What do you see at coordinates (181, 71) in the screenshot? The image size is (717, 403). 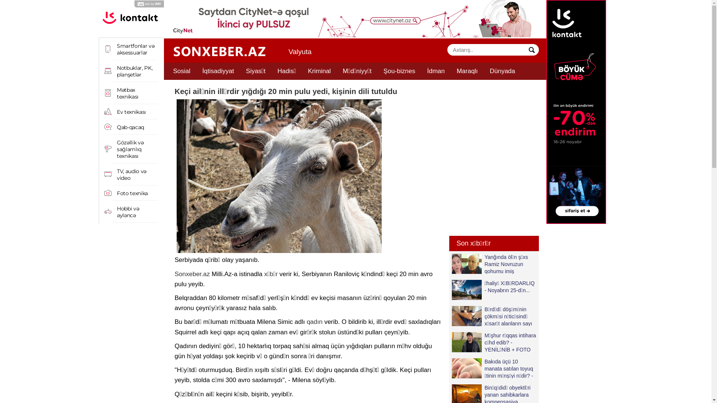 I see `Sosial` at bounding box center [181, 71].